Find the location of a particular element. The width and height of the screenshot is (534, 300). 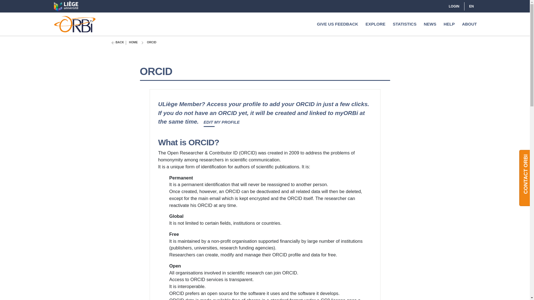

BACK is located at coordinates (120, 43).